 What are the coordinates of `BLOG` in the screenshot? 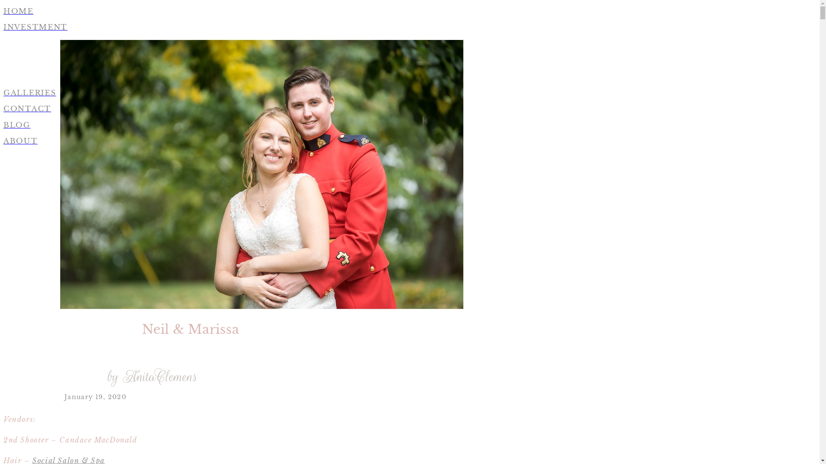 It's located at (262, 125).